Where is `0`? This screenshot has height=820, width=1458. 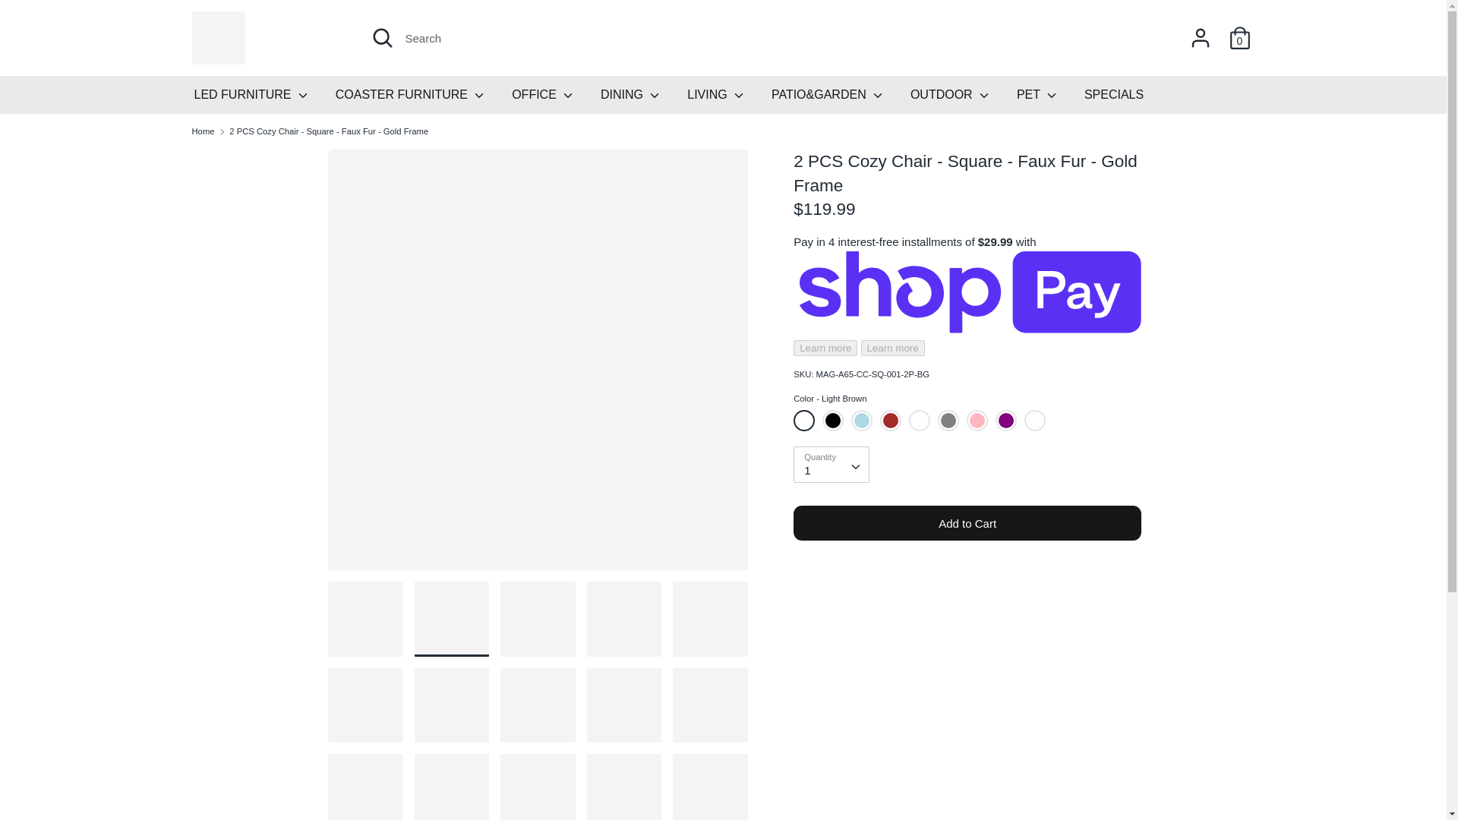
0 is located at coordinates (1239, 31).